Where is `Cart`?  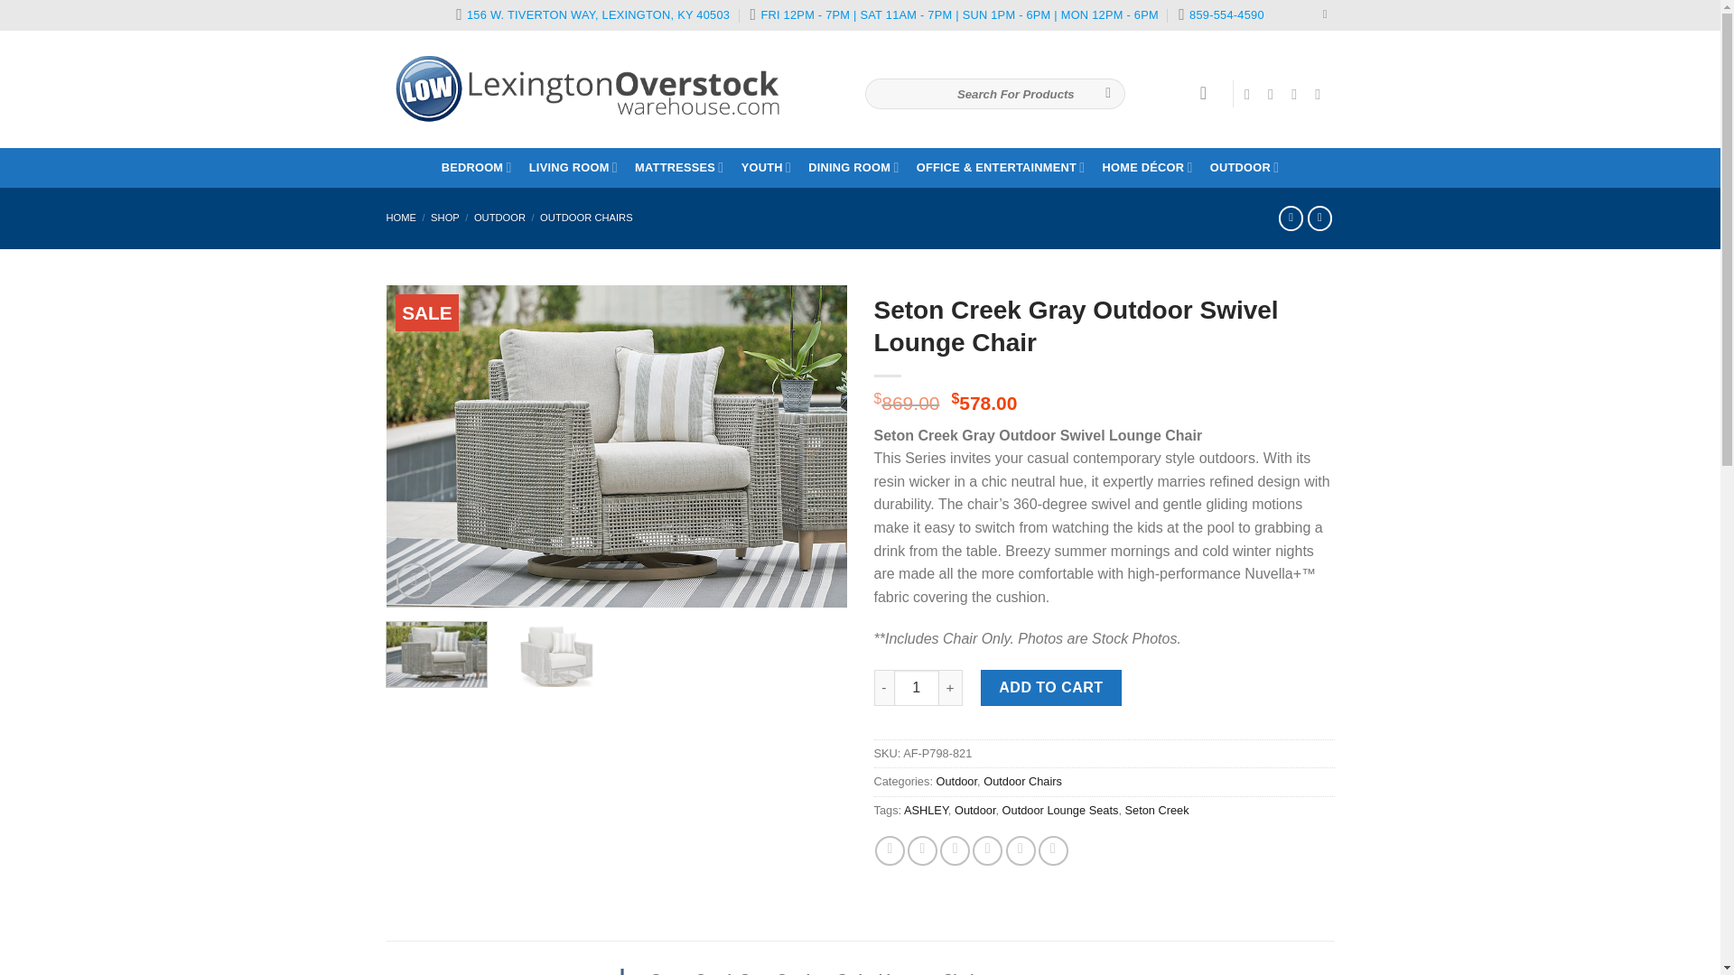 Cart is located at coordinates (1208, 92).